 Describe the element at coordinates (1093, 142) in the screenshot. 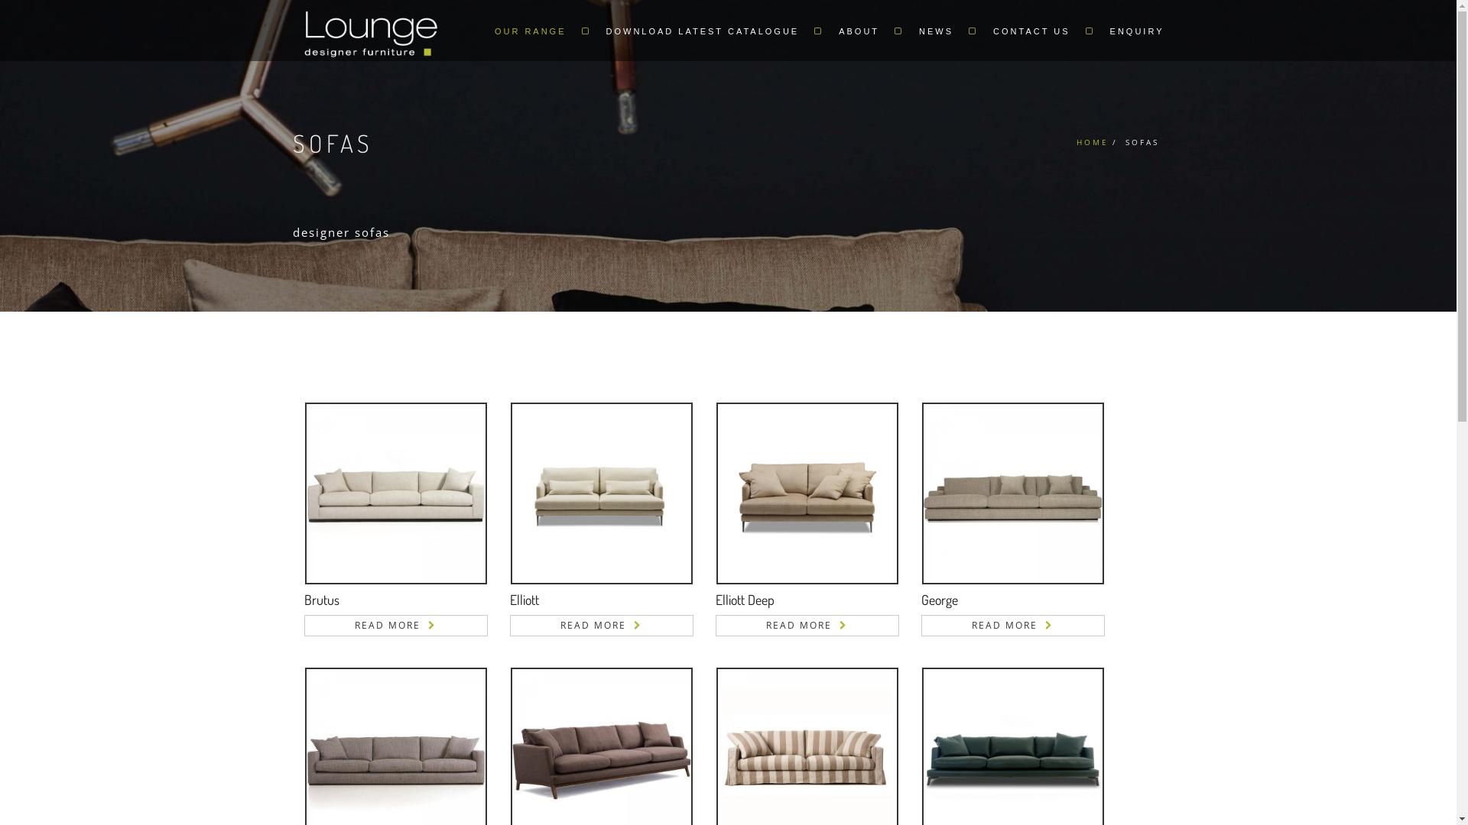

I see `HOME` at that location.